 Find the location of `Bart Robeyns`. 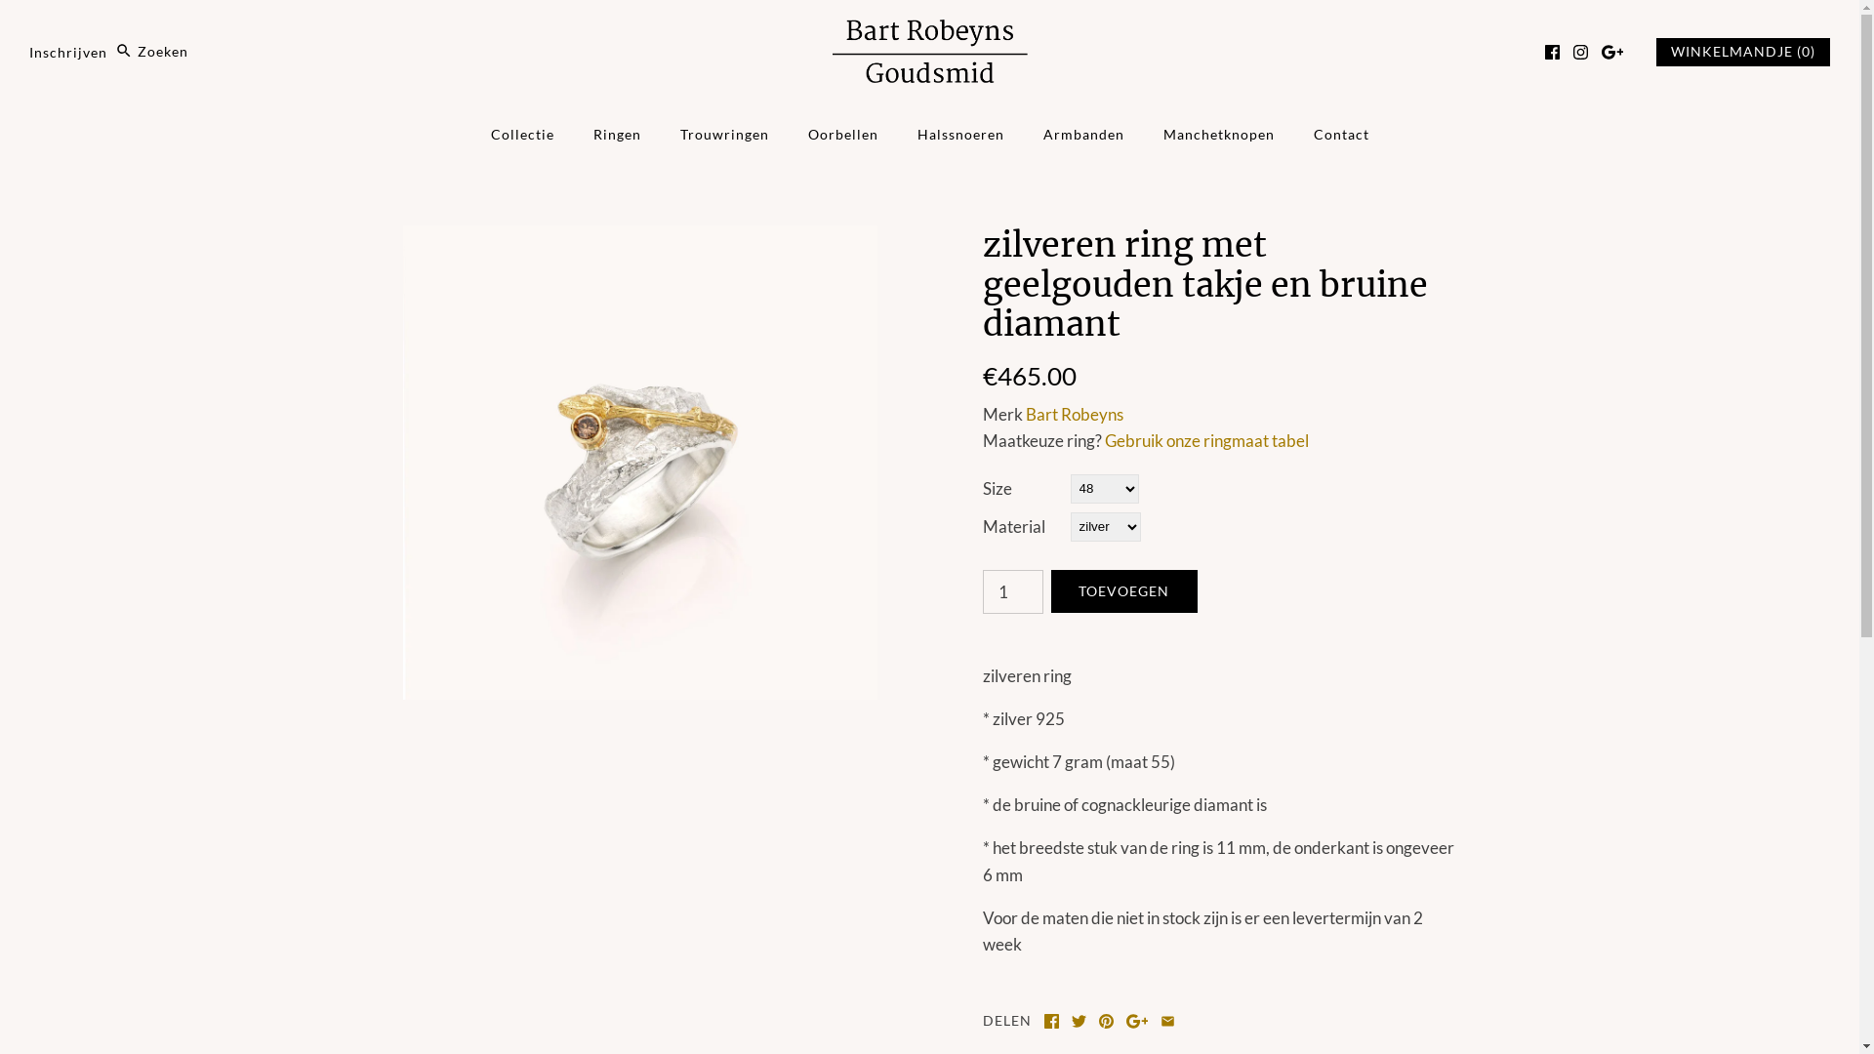

Bart Robeyns is located at coordinates (1074, 414).